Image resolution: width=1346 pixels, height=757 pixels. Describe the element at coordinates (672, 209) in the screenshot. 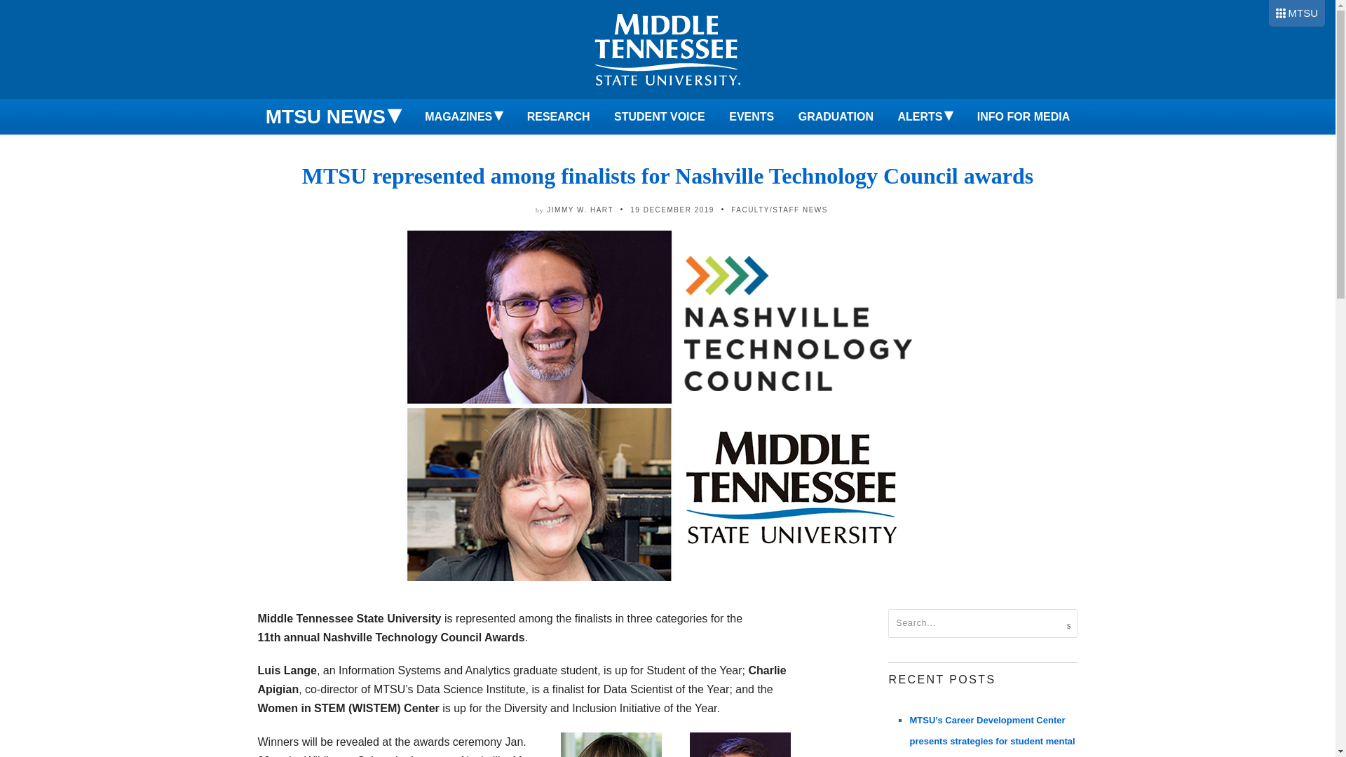

I see `December 19, 2019 3:27` at that location.